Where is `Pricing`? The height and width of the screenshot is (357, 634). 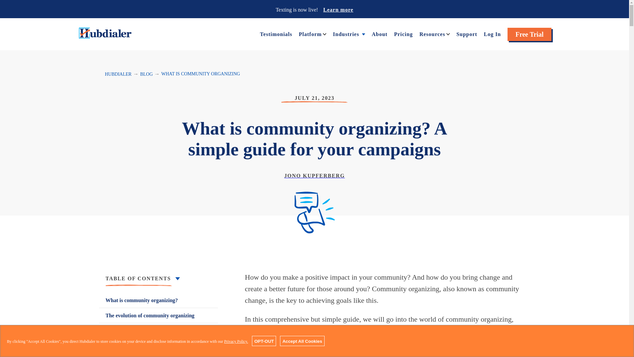
Pricing is located at coordinates (403, 34).